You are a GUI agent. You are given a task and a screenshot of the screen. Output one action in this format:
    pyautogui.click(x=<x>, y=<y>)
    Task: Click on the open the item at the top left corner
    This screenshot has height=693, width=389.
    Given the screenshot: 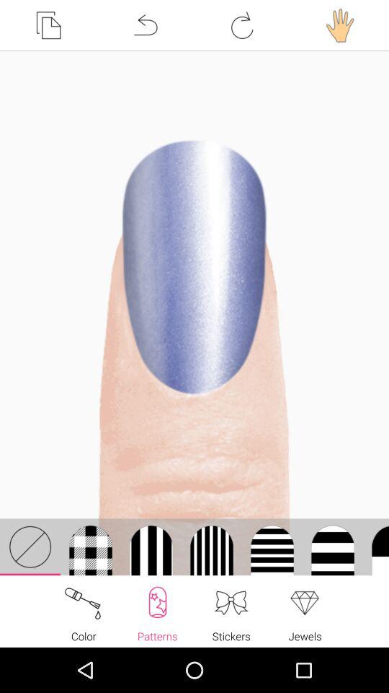 What is the action you would take?
    pyautogui.click(x=48, y=25)
    